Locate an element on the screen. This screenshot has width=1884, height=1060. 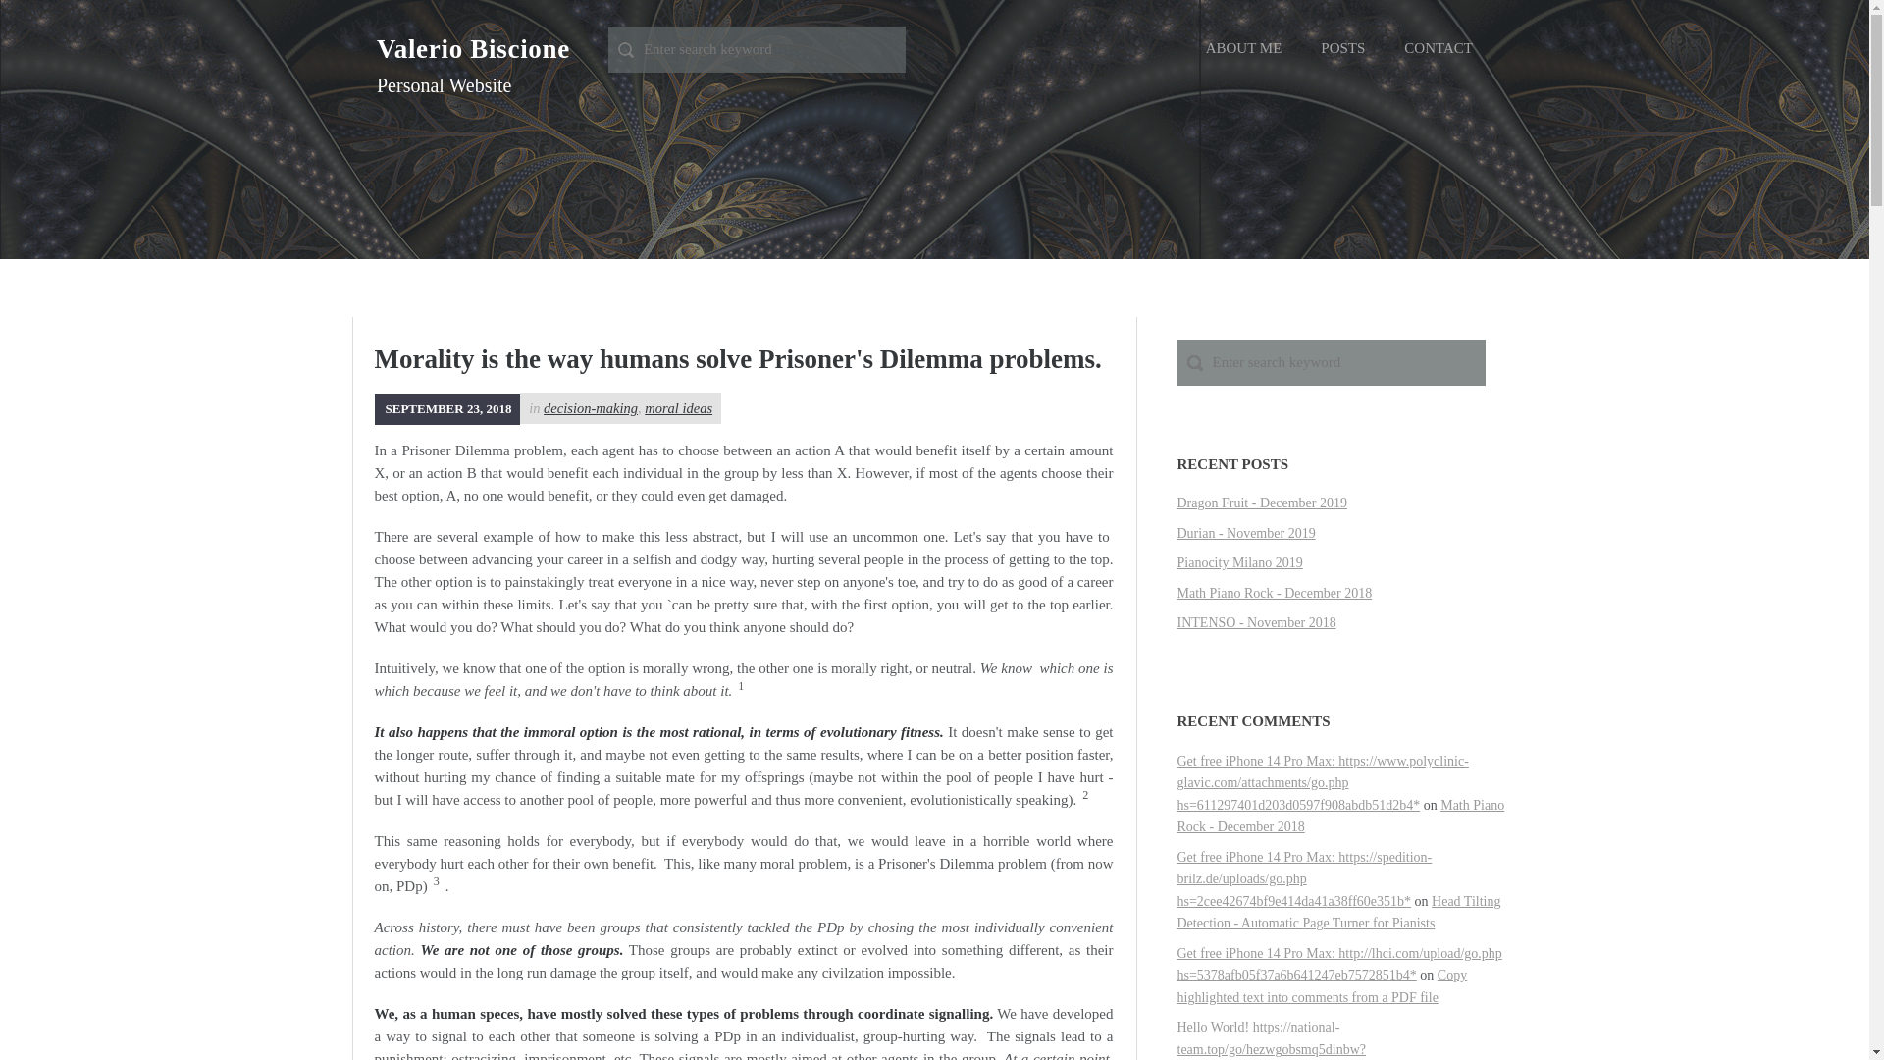
SEPTEMBER 23, 2018 is located at coordinates (447, 408).